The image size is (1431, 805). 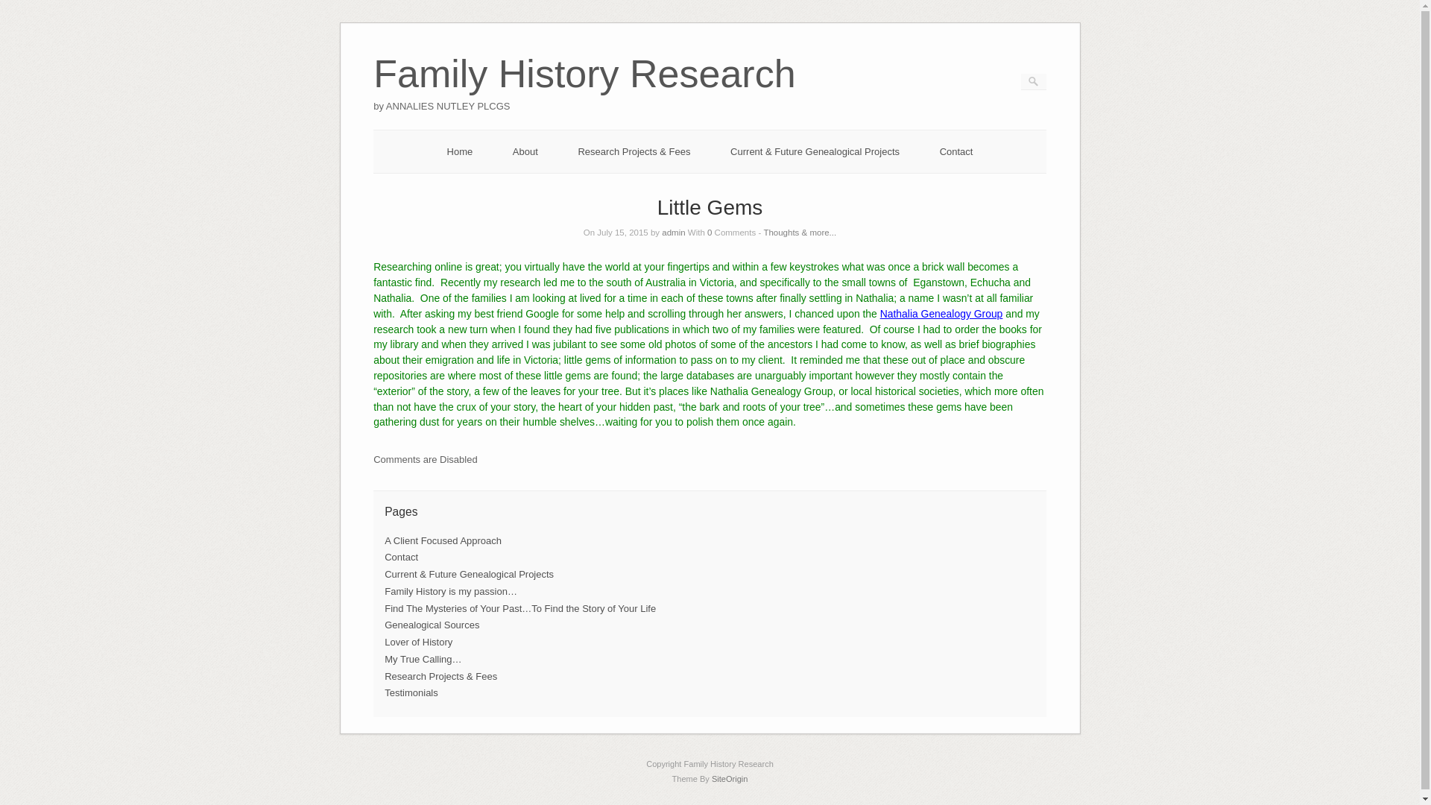 What do you see at coordinates (22, 7) in the screenshot?
I see `Search` at bounding box center [22, 7].